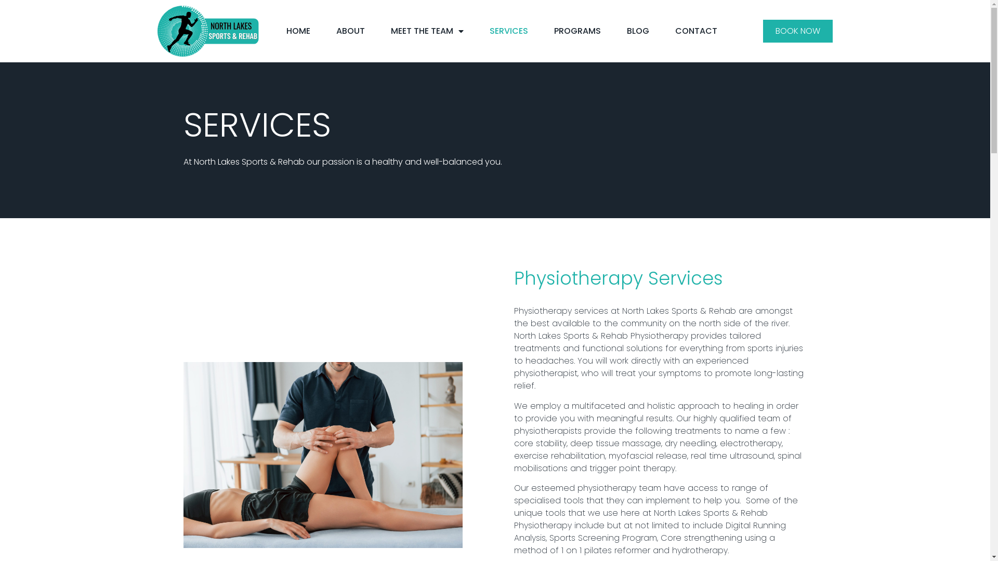 This screenshot has width=998, height=561. What do you see at coordinates (798, 31) in the screenshot?
I see `BOOK NOW` at bounding box center [798, 31].